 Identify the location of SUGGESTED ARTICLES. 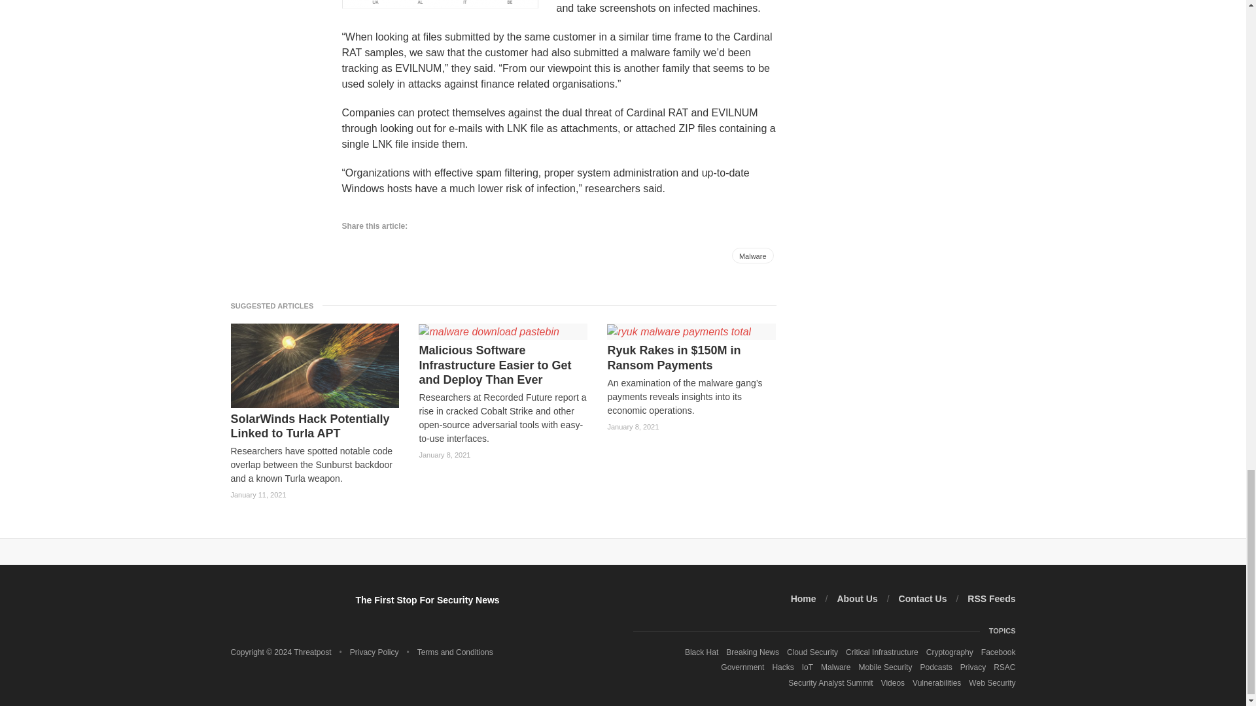
(275, 305).